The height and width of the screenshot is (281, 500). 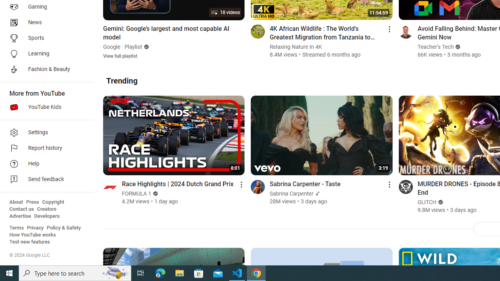 What do you see at coordinates (47, 216) in the screenshot?
I see `Developers` at bounding box center [47, 216].